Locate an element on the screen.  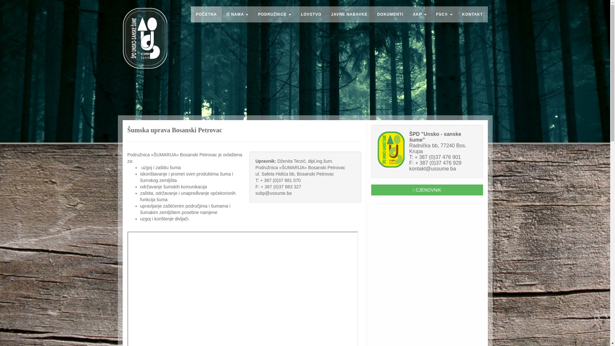
KONTAKT is located at coordinates (473, 14).